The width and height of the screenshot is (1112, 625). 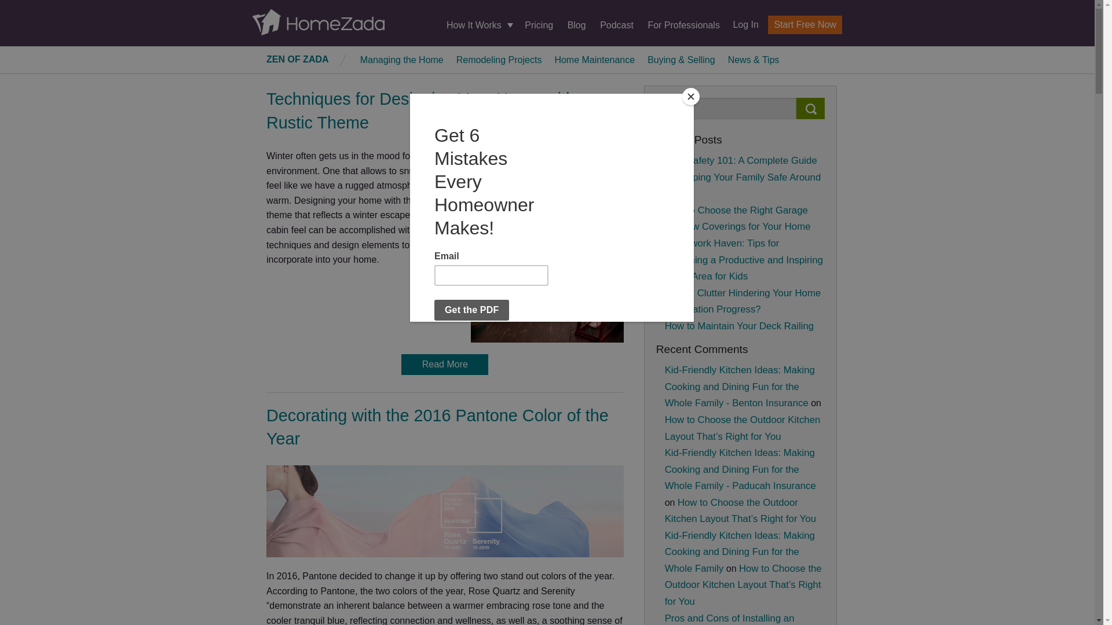 What do you see at coordinates (445, 365) in the screenshot?
I see `Read More` at bounding box center [445, 365].